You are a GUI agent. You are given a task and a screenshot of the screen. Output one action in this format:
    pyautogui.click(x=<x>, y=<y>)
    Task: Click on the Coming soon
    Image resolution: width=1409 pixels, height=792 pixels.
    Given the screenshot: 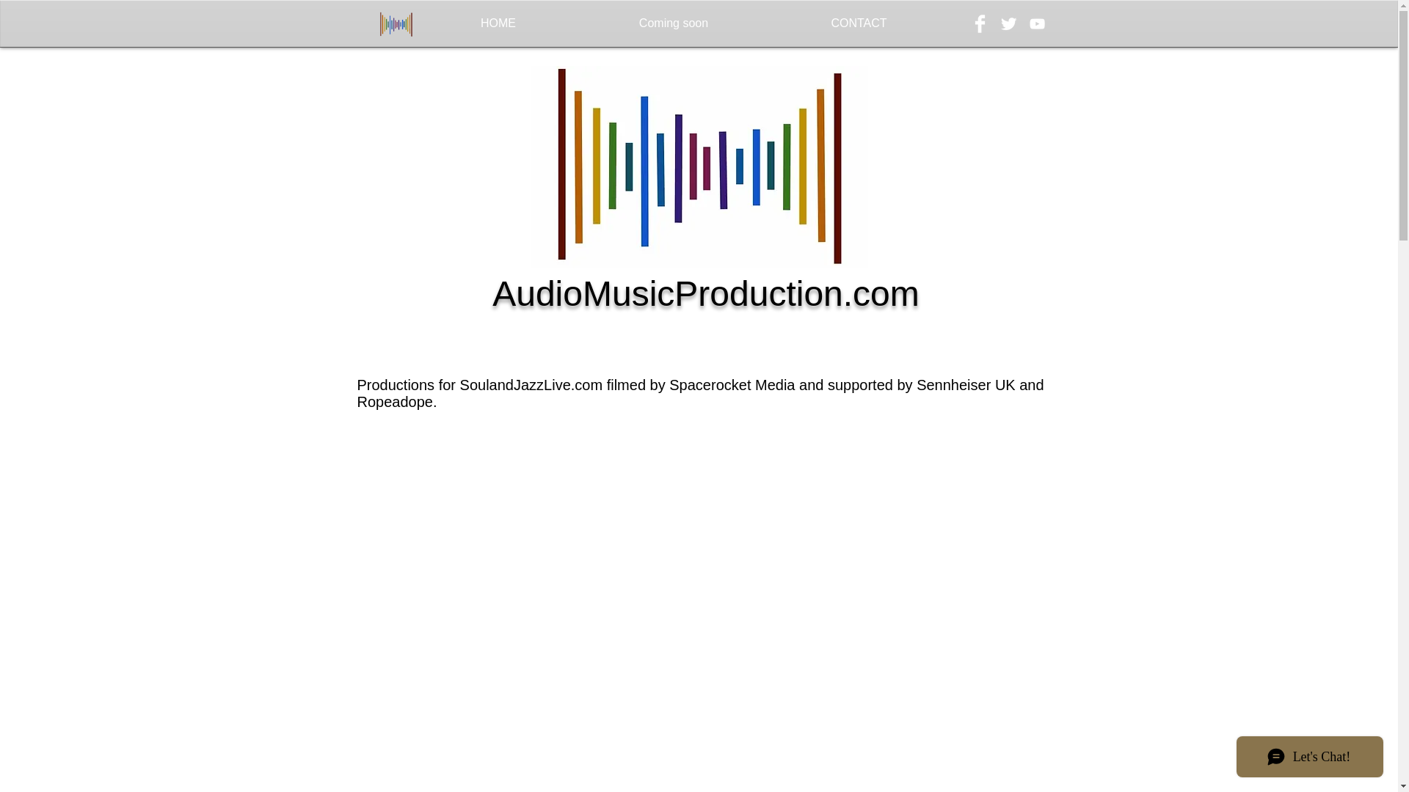 What is the action you would take?
    pyautogui.click(x=672, y=23)
    